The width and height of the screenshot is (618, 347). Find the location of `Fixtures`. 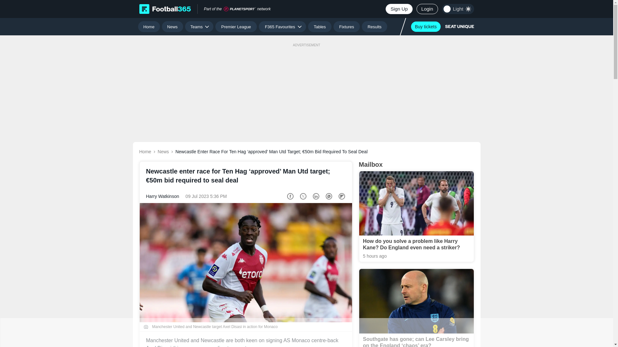

Fixtures is located at coordinates (347, 26).